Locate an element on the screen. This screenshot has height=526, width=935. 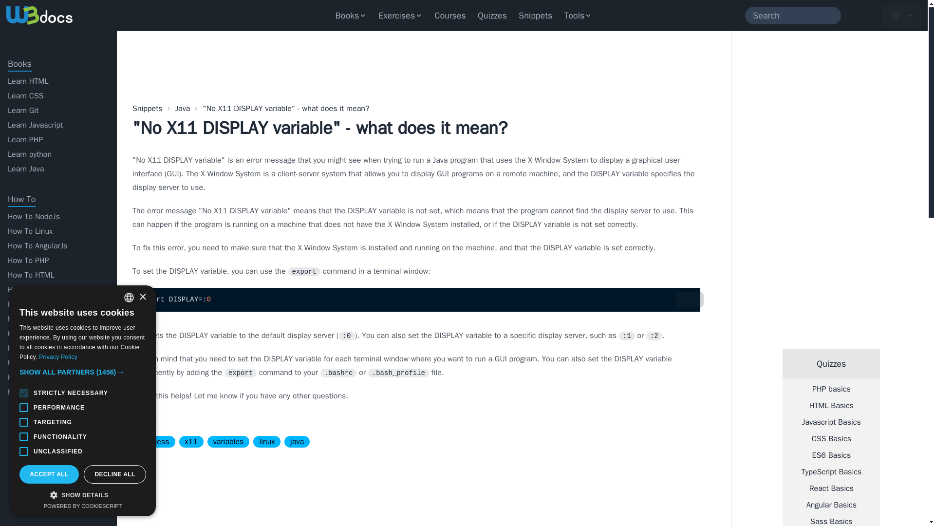
3rd party ad content is located at coordinates (206, 491).